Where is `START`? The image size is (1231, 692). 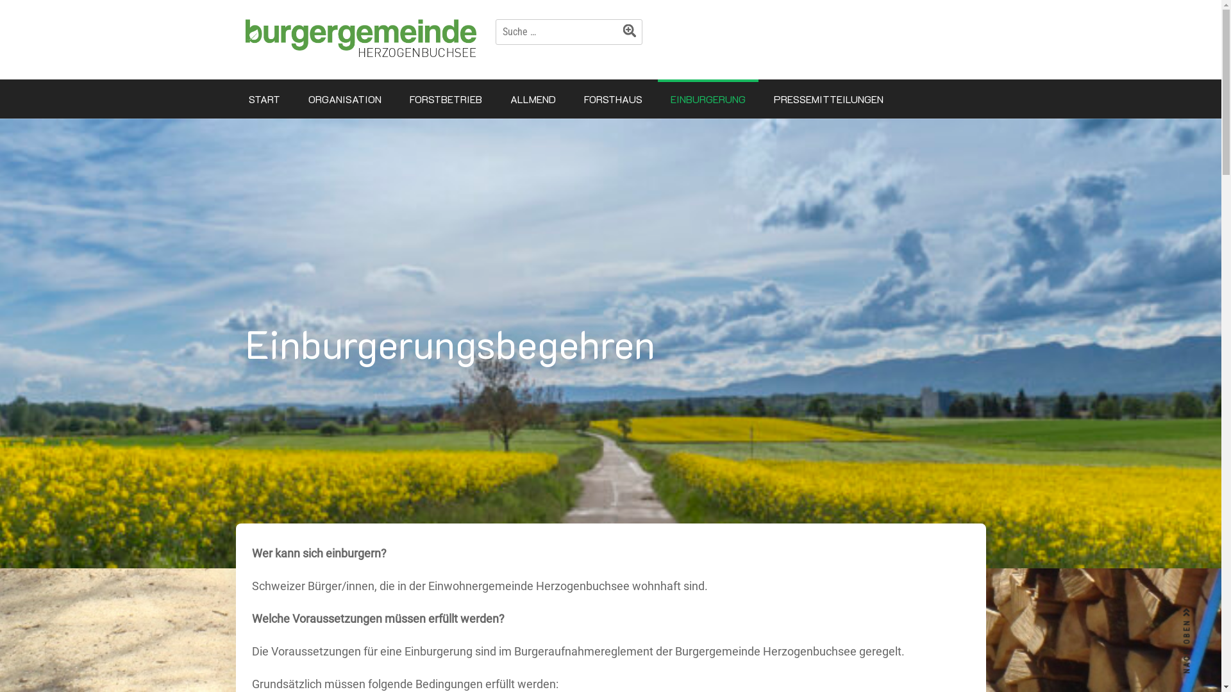 START is located at coordinates (264, 99).